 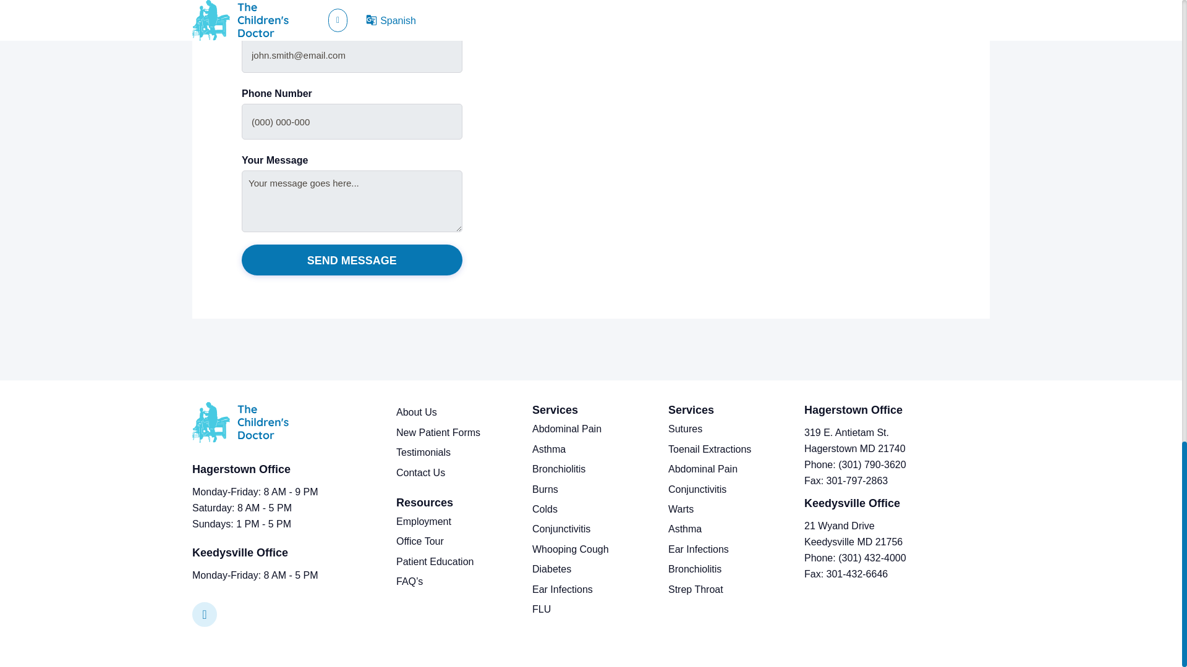 What do you see at coordinates (680, 509) in the screenshot?
I see `Warts` at bounding box center [680, 509].